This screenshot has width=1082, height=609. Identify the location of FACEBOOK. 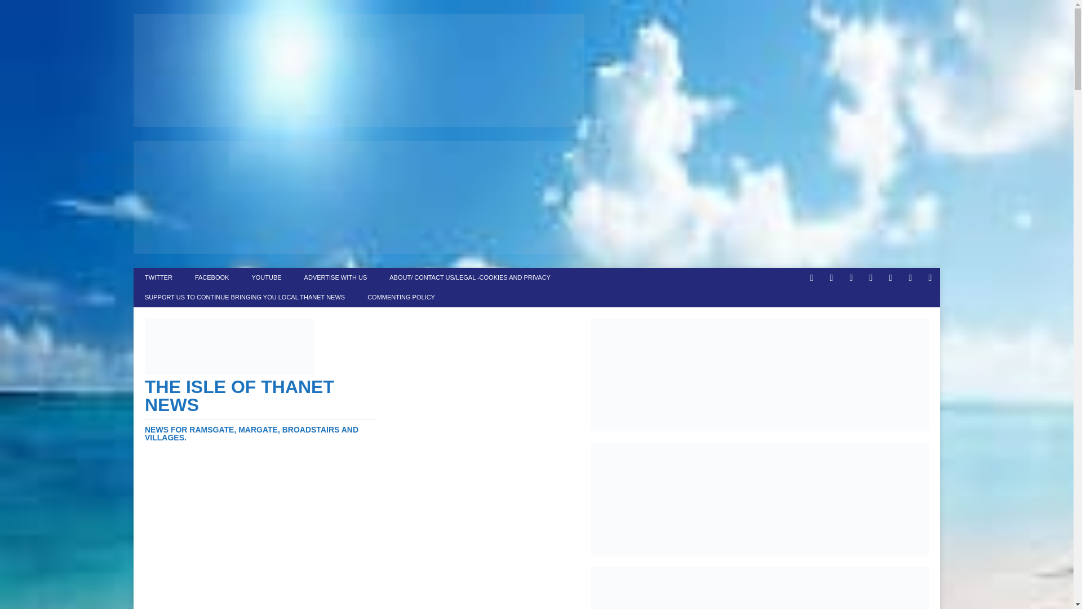
(212, 277).